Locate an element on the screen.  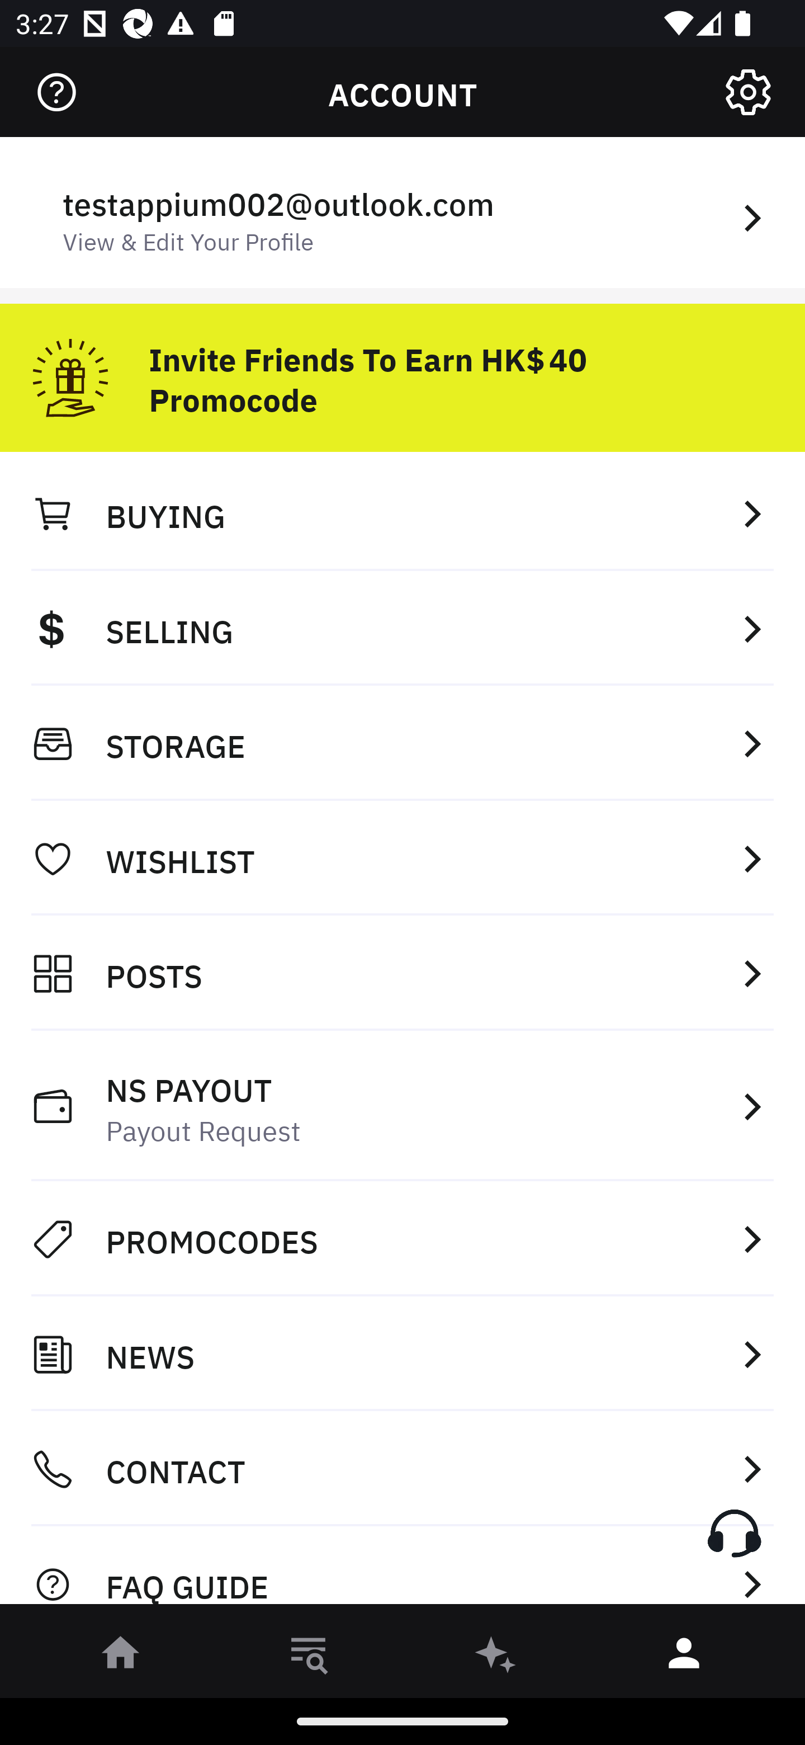
 WISHLIST  is located at coordinates (402, 859).